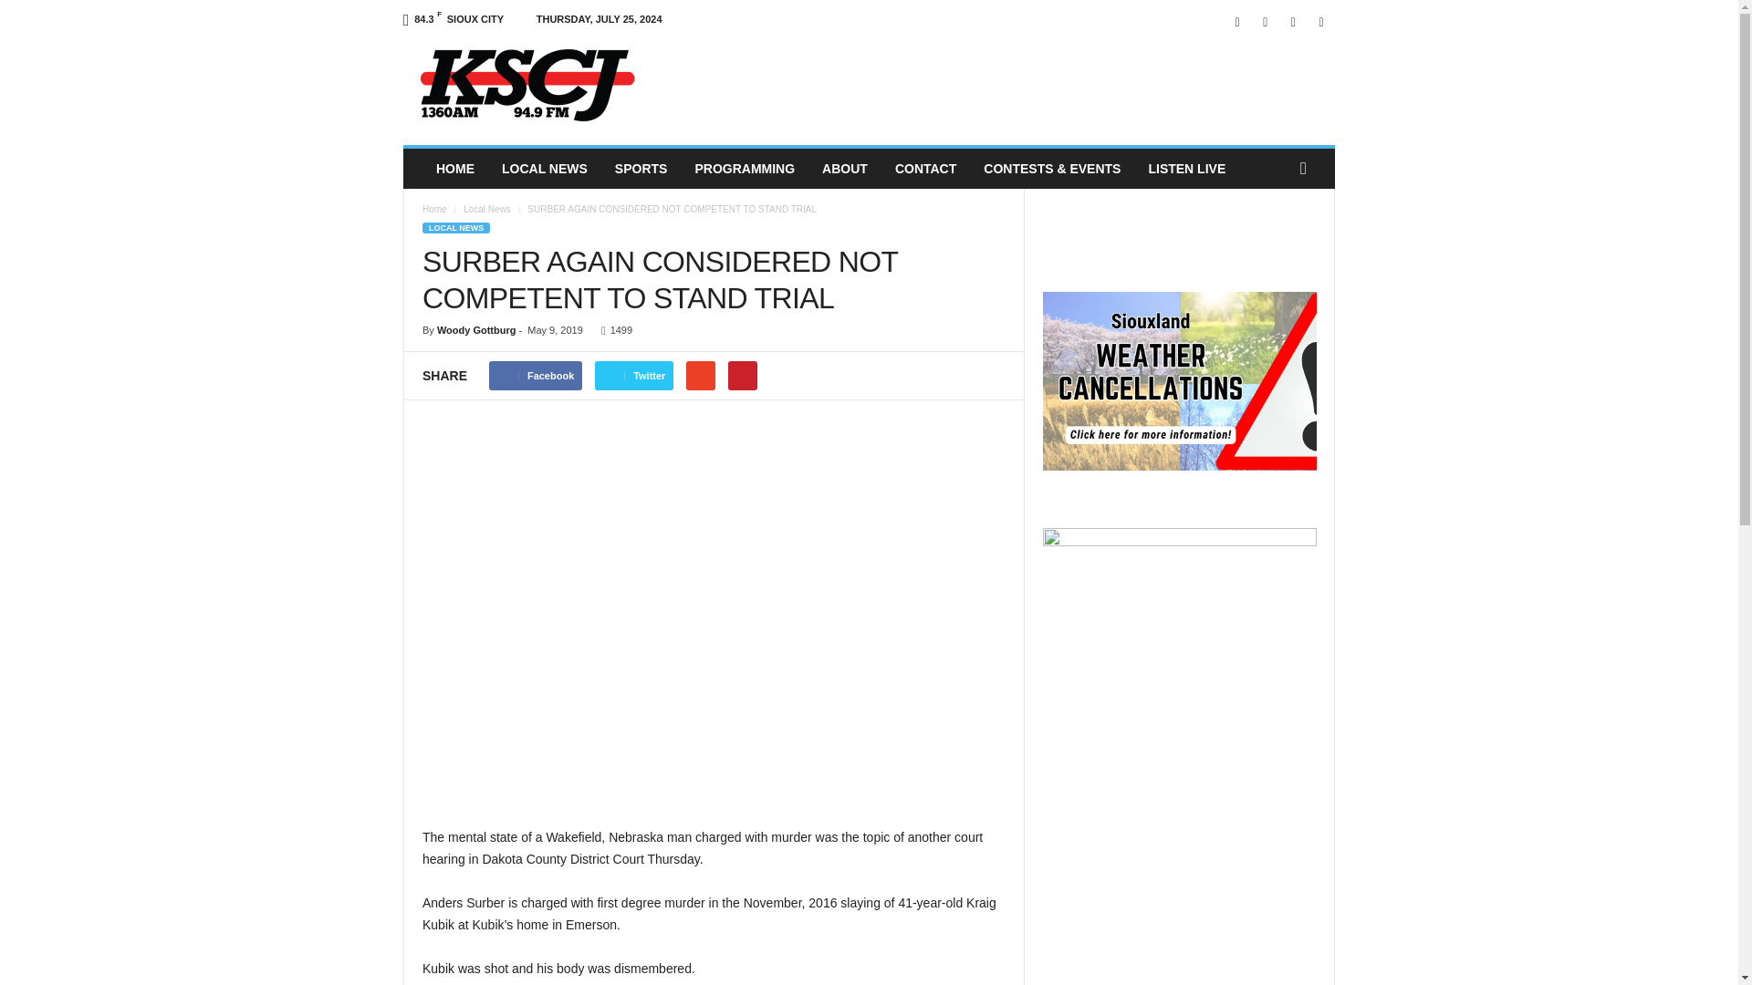 The width and height of the screenshot is (1752, 985). Describe the element at coordinates (1292, 22) in the screenshot. I see `Twitter` at that location.